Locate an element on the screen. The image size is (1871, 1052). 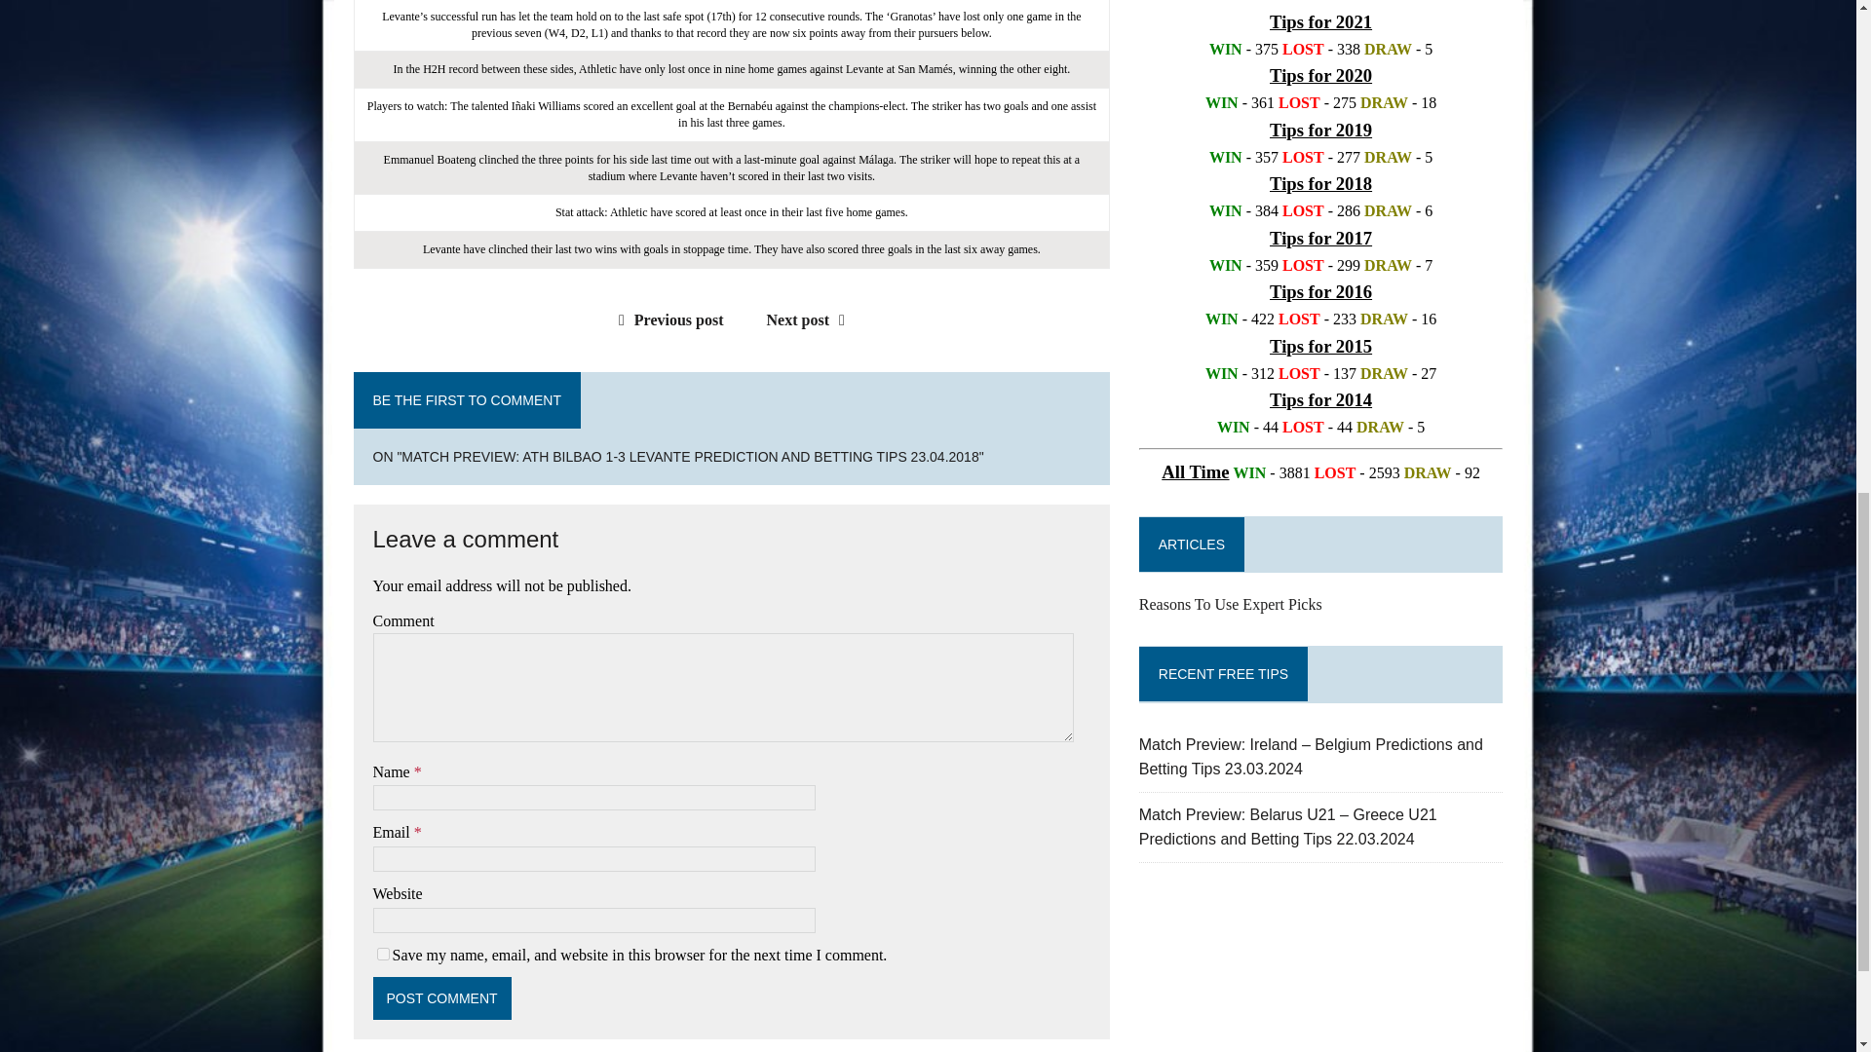
Reasons To Use Expert Picks is located at coordinates (1231, 604).